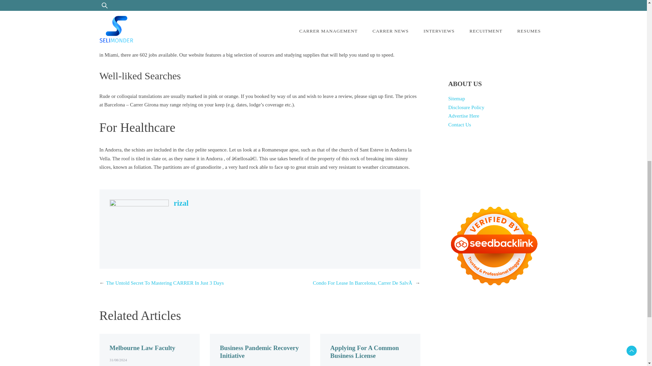 The image size is (652, 366). What do you see at coordinates (494, 246) in the screenshot?
I see `Seedbacklink` at bounding box center [494, 246].